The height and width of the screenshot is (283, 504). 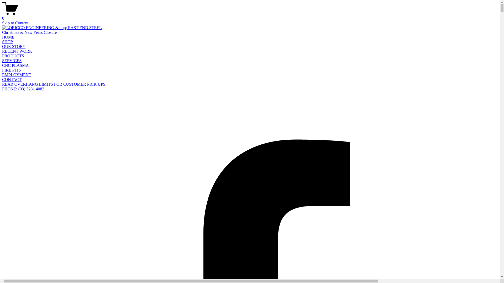 What do you see at coordinates (12, 70) in the screenshot?
I see `FIRE PITS` at bounding box center [12, 70].